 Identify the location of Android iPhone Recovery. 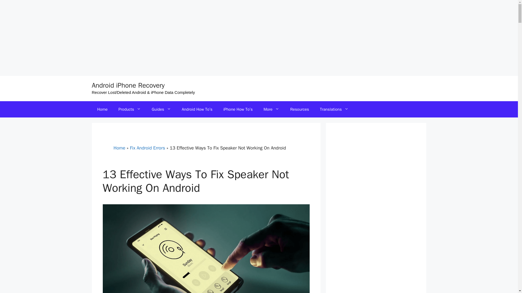
(128, 85).